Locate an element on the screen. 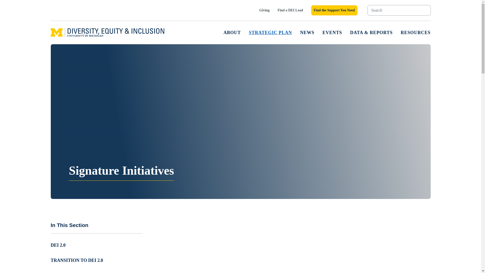 The width and height of the screenshot is (485, 273). Find a DEI Lead is located at coordinates (290, 10).